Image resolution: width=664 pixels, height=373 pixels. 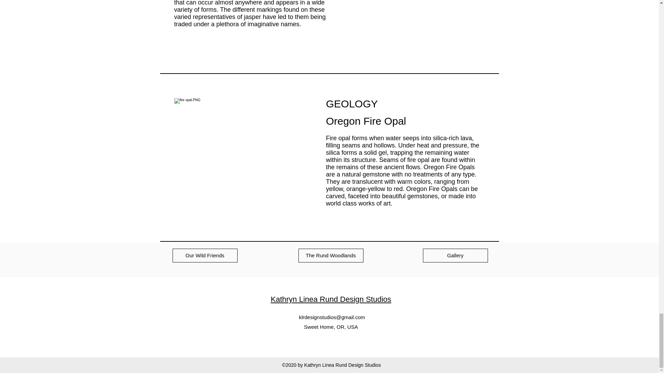 What do you see at coordinates (331, 299) in the screenshot?
I see `Kathryn Linea Rund Design Studios` at bounding box center [331, 299].